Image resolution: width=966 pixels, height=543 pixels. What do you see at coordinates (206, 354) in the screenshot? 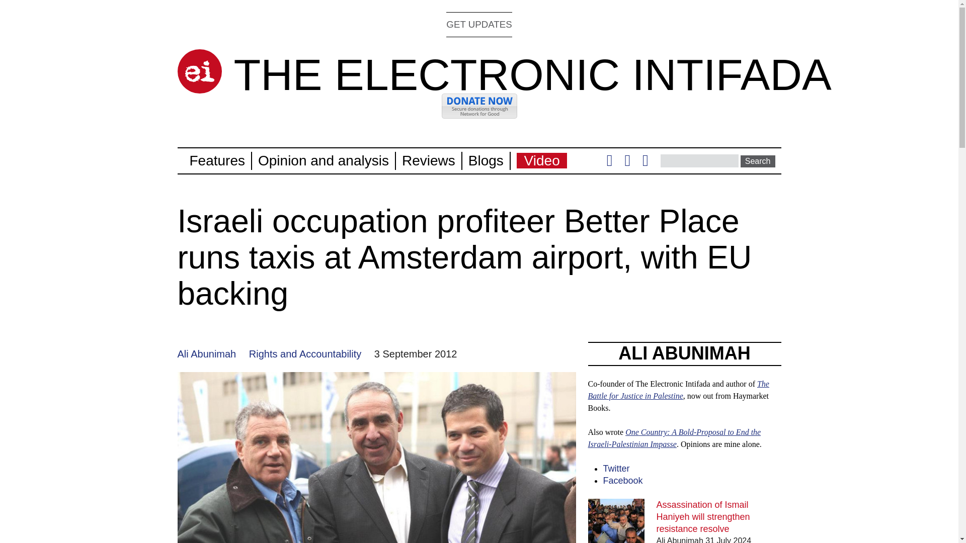
I see `Ali Abunimah` at bounding box center [206, 354].